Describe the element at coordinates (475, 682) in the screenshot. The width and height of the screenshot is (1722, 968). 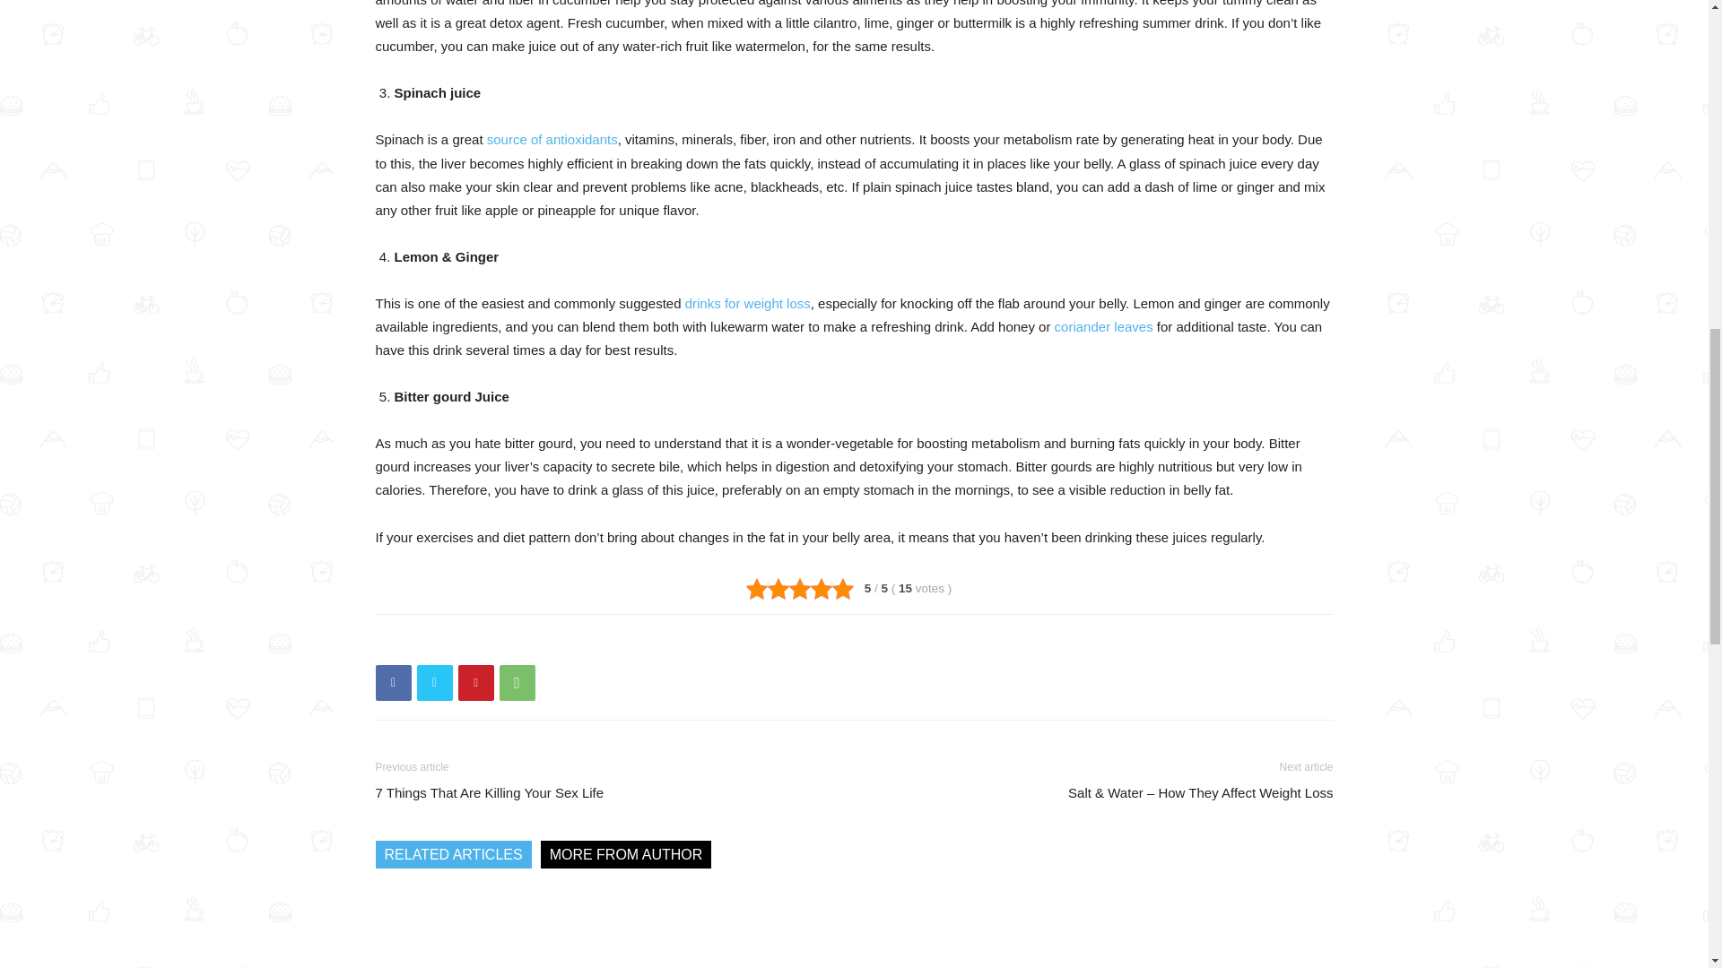
I see `Pinterest` at that location.